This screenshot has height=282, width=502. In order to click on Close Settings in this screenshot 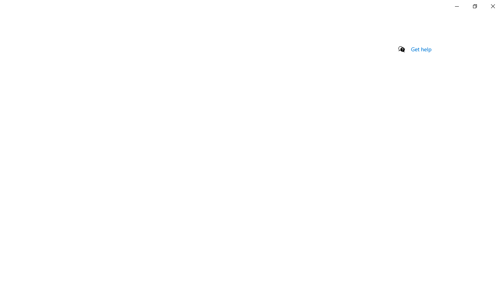, I will do `click(493, 6)`.